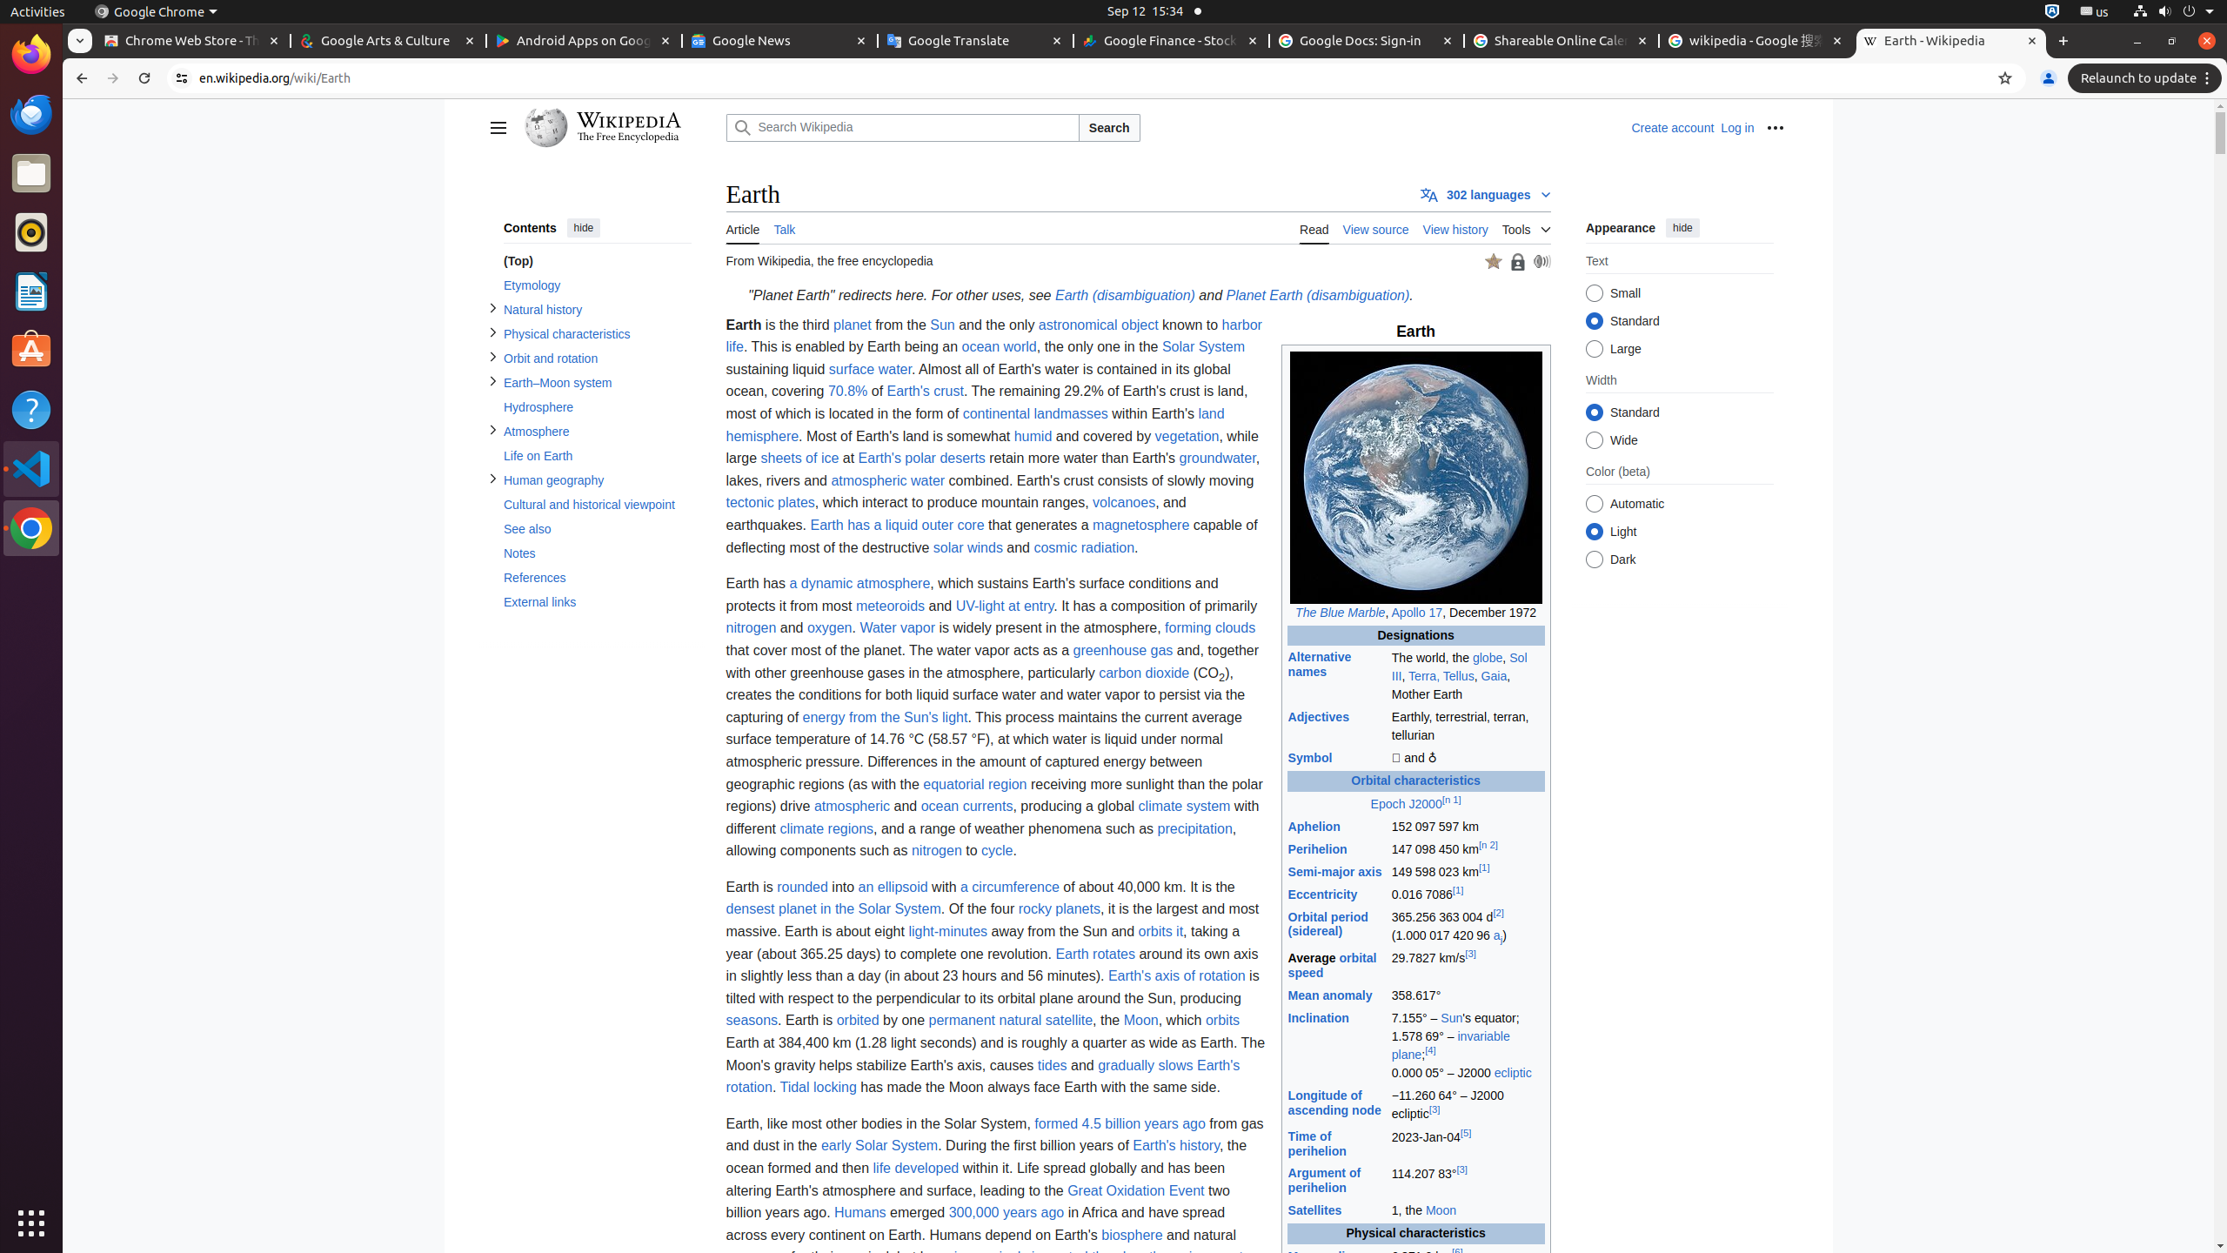 The width and height of the screenshot is (2227, 1253). I want to click on orbital speed, so click(1333, 965).